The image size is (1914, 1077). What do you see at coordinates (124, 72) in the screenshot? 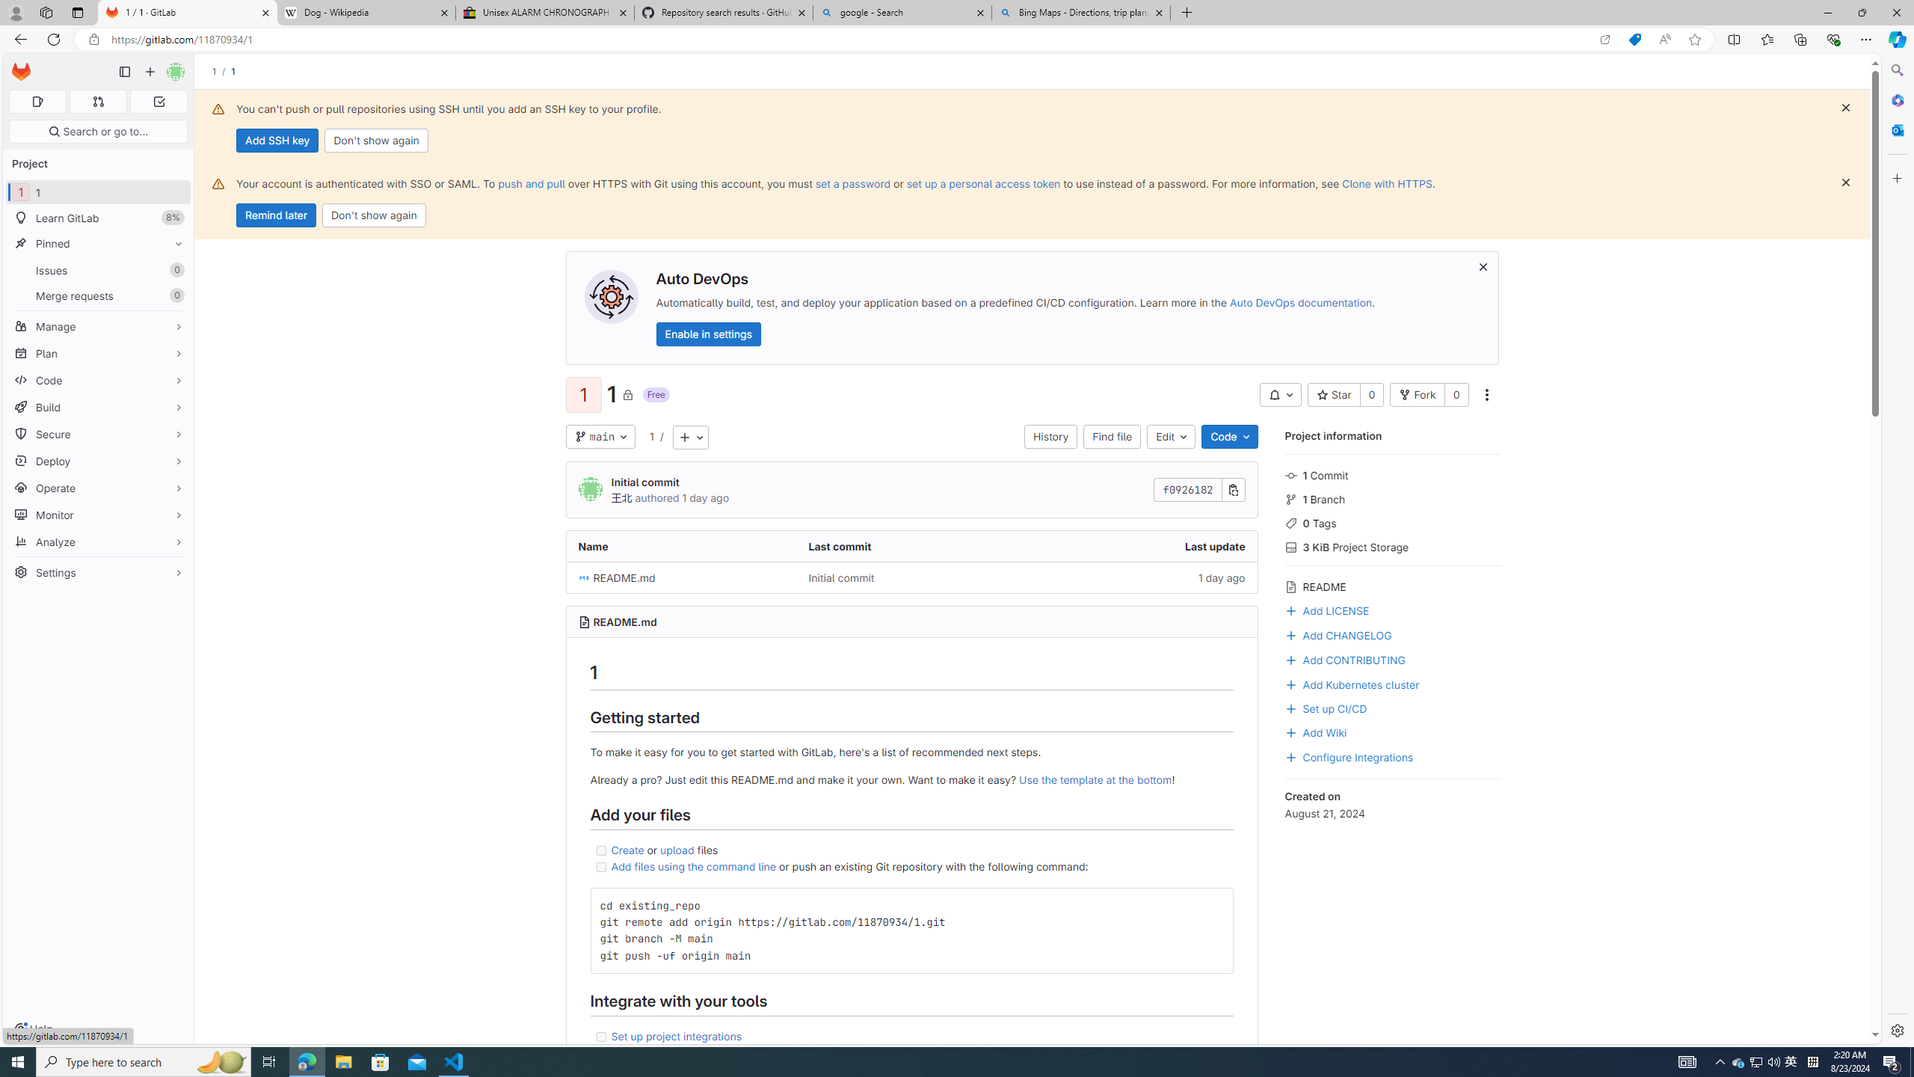
I see `Primary navigation sidebar` at bounding box center [124, 72].